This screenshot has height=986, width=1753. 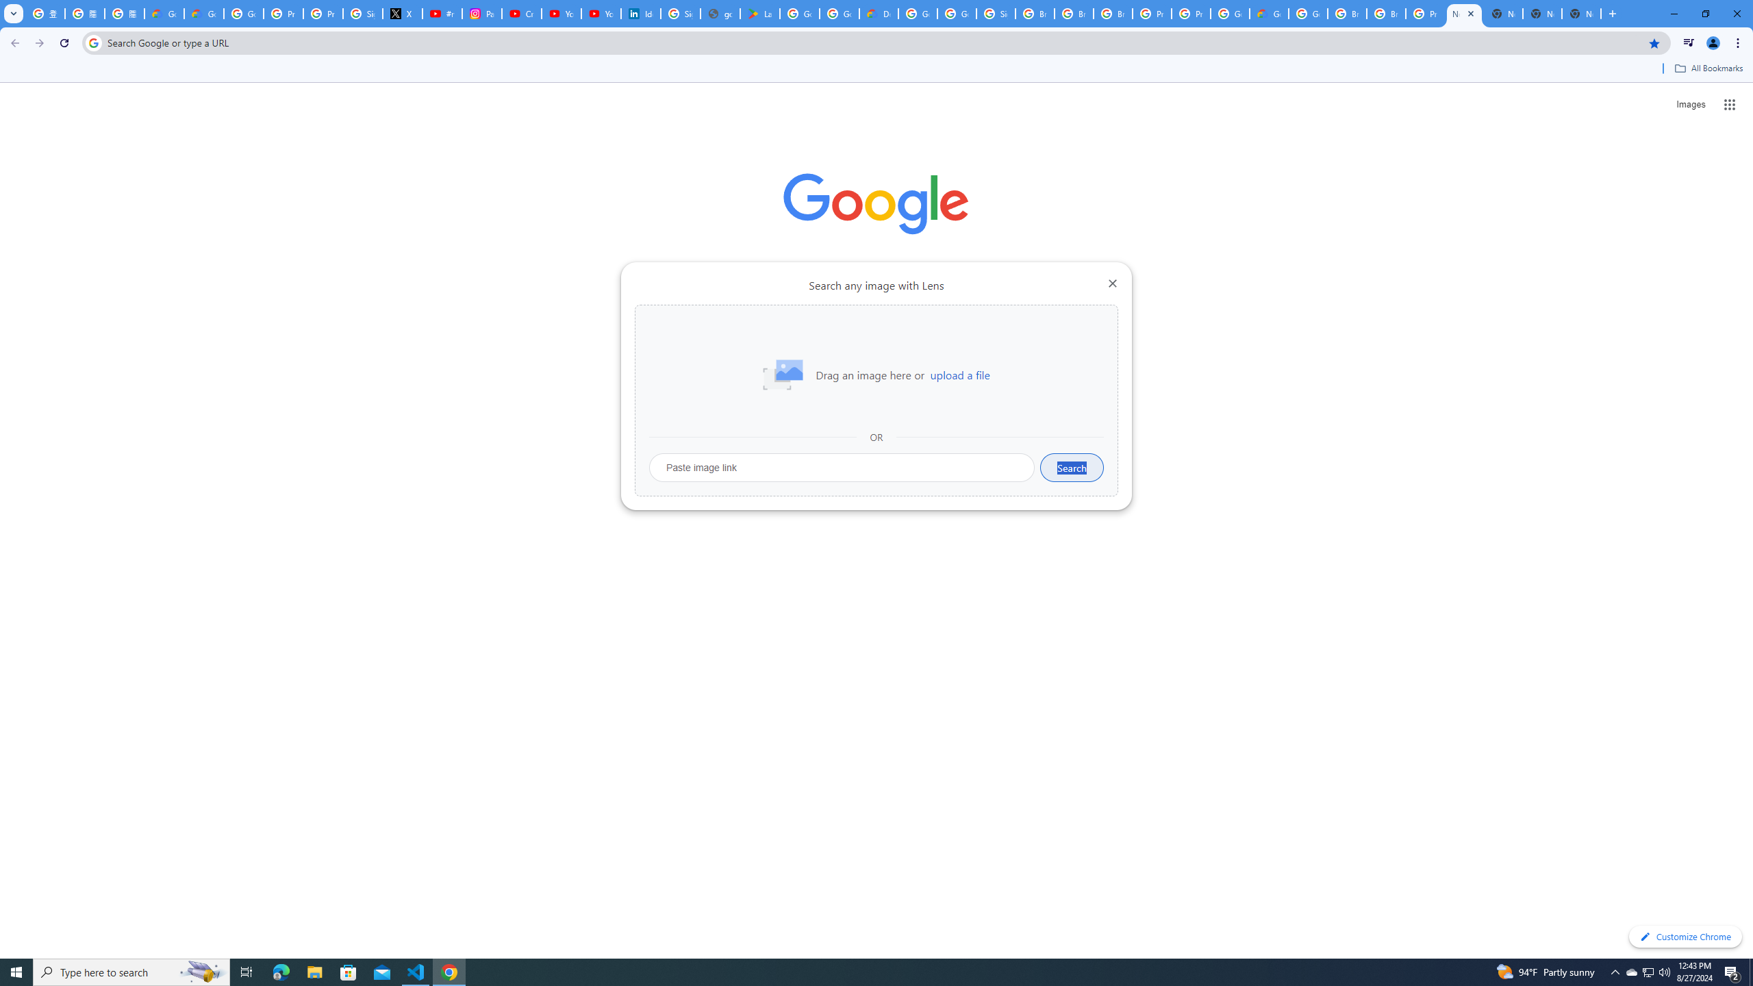 What do you see at coordinates (1269, 14) in the screenshot?
I see `Google Cloud Estimate Summary` at bounding box center [1269, 14].